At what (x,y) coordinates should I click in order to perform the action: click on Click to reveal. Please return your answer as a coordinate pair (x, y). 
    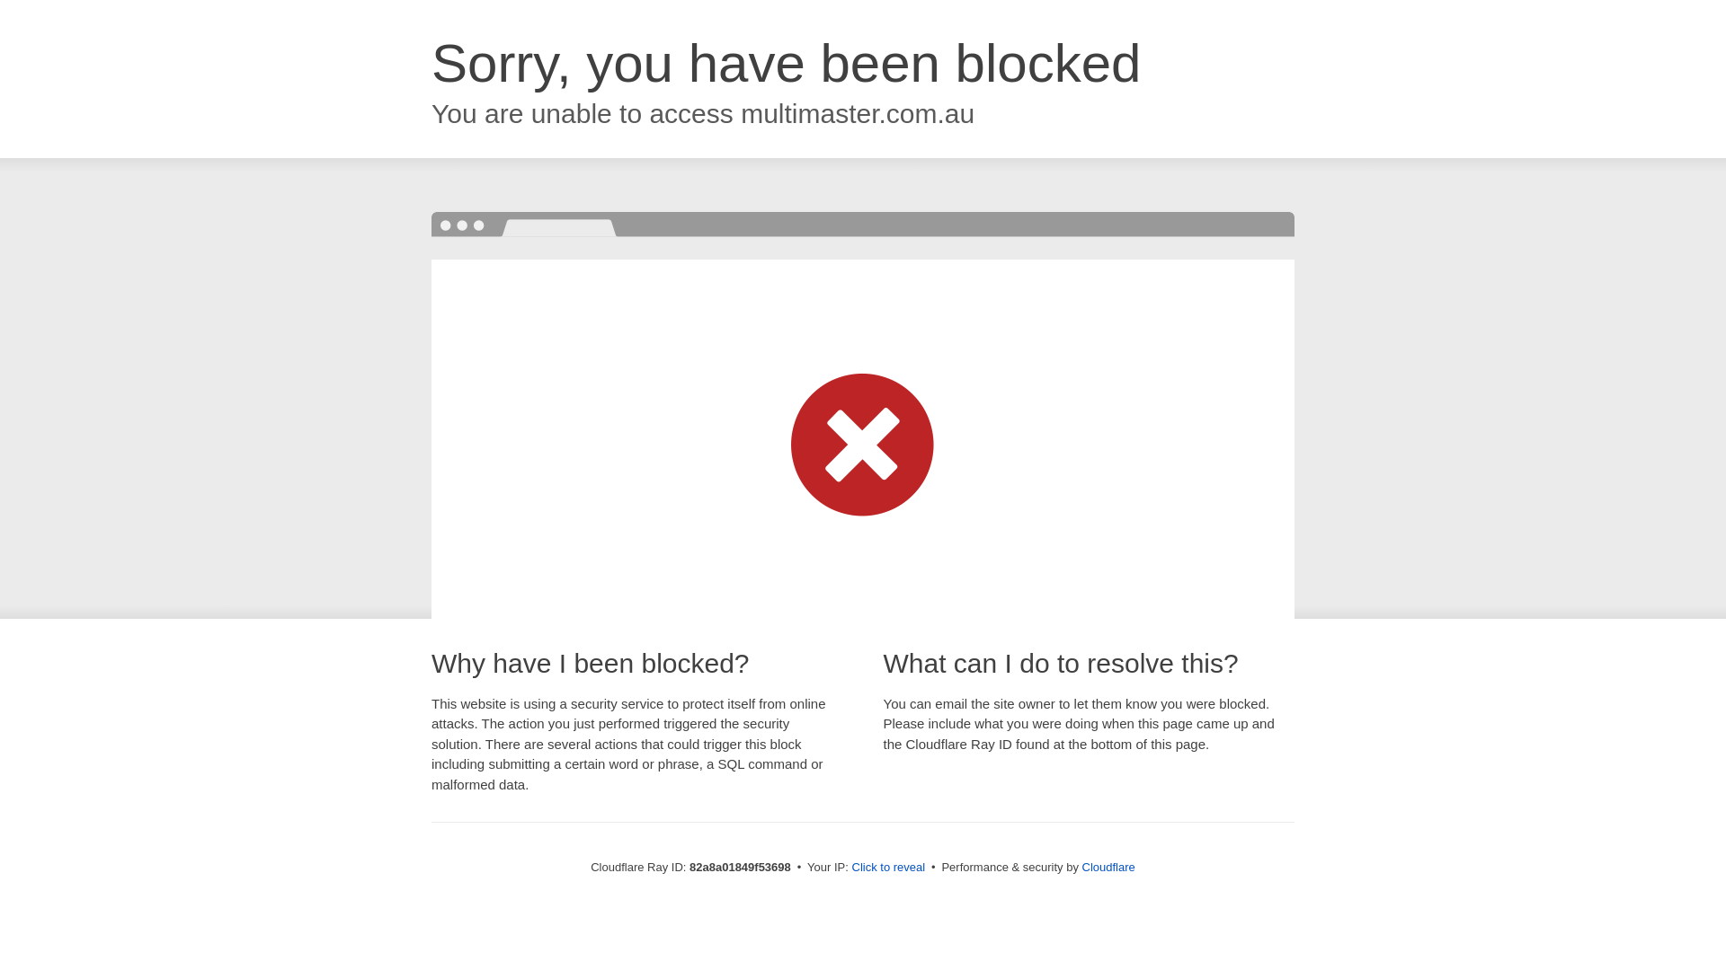
    Looking at the image, I should click on (889, 868).